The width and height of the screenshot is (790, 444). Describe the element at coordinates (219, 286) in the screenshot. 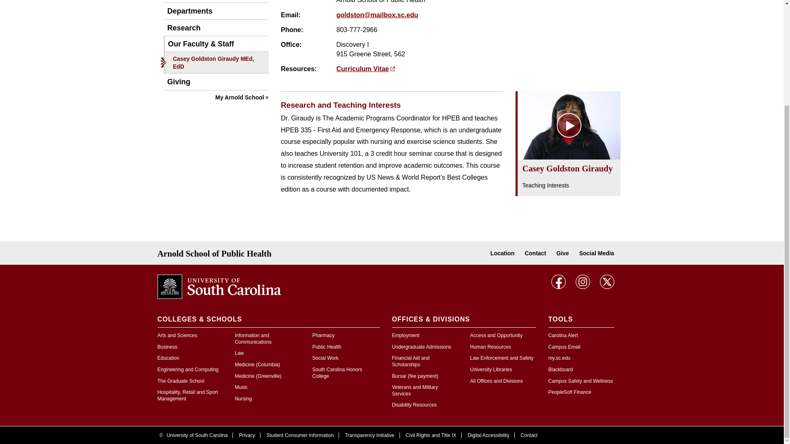

I see `University of South Carolina` at that location.